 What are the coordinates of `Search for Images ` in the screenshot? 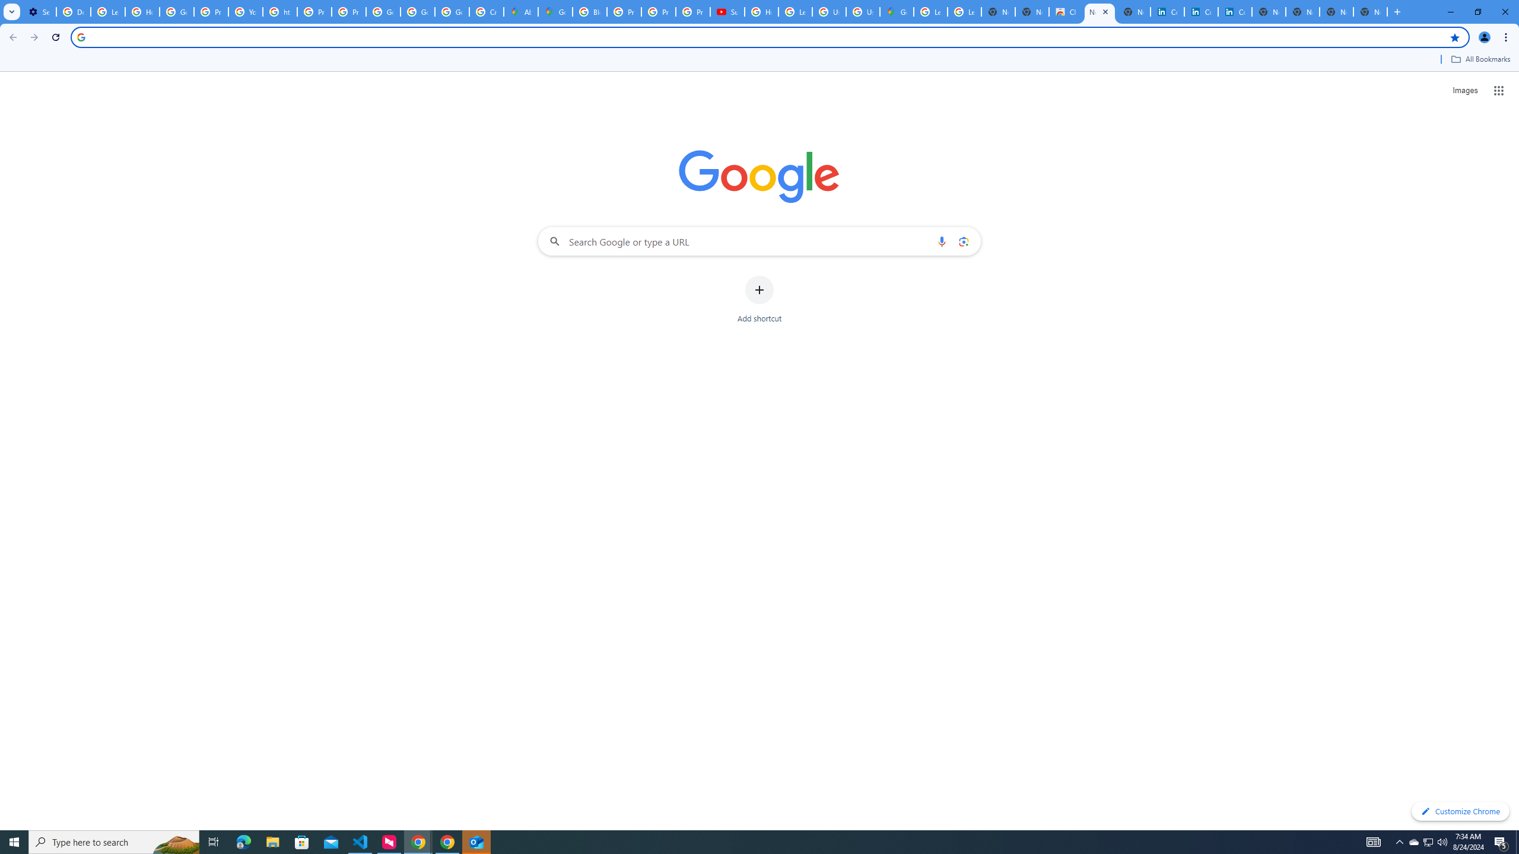 It's located at (1464, 91).